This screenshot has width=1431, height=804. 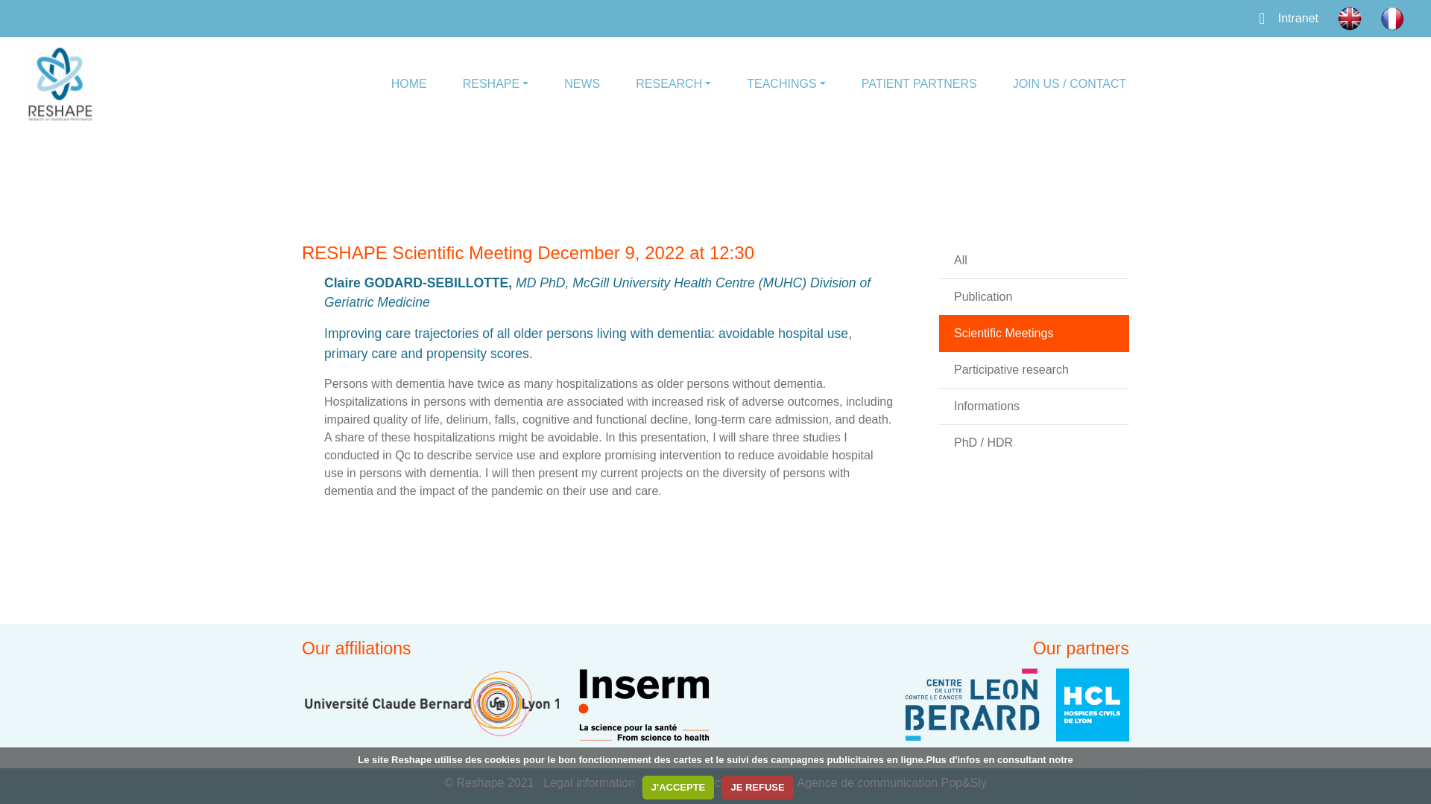 What do you see at coordinates (987, 406) in the screenshot?
I see `Informations` at bounding box center [987, 406].